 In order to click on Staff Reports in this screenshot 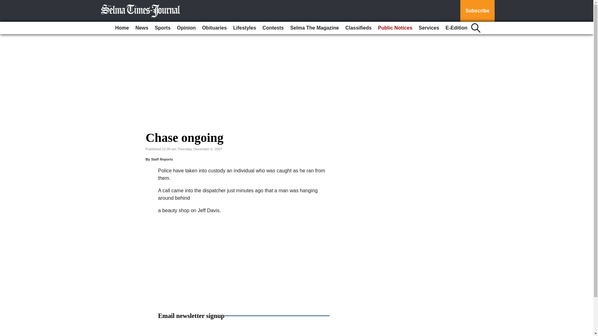, I will do `click(162, 159)`.